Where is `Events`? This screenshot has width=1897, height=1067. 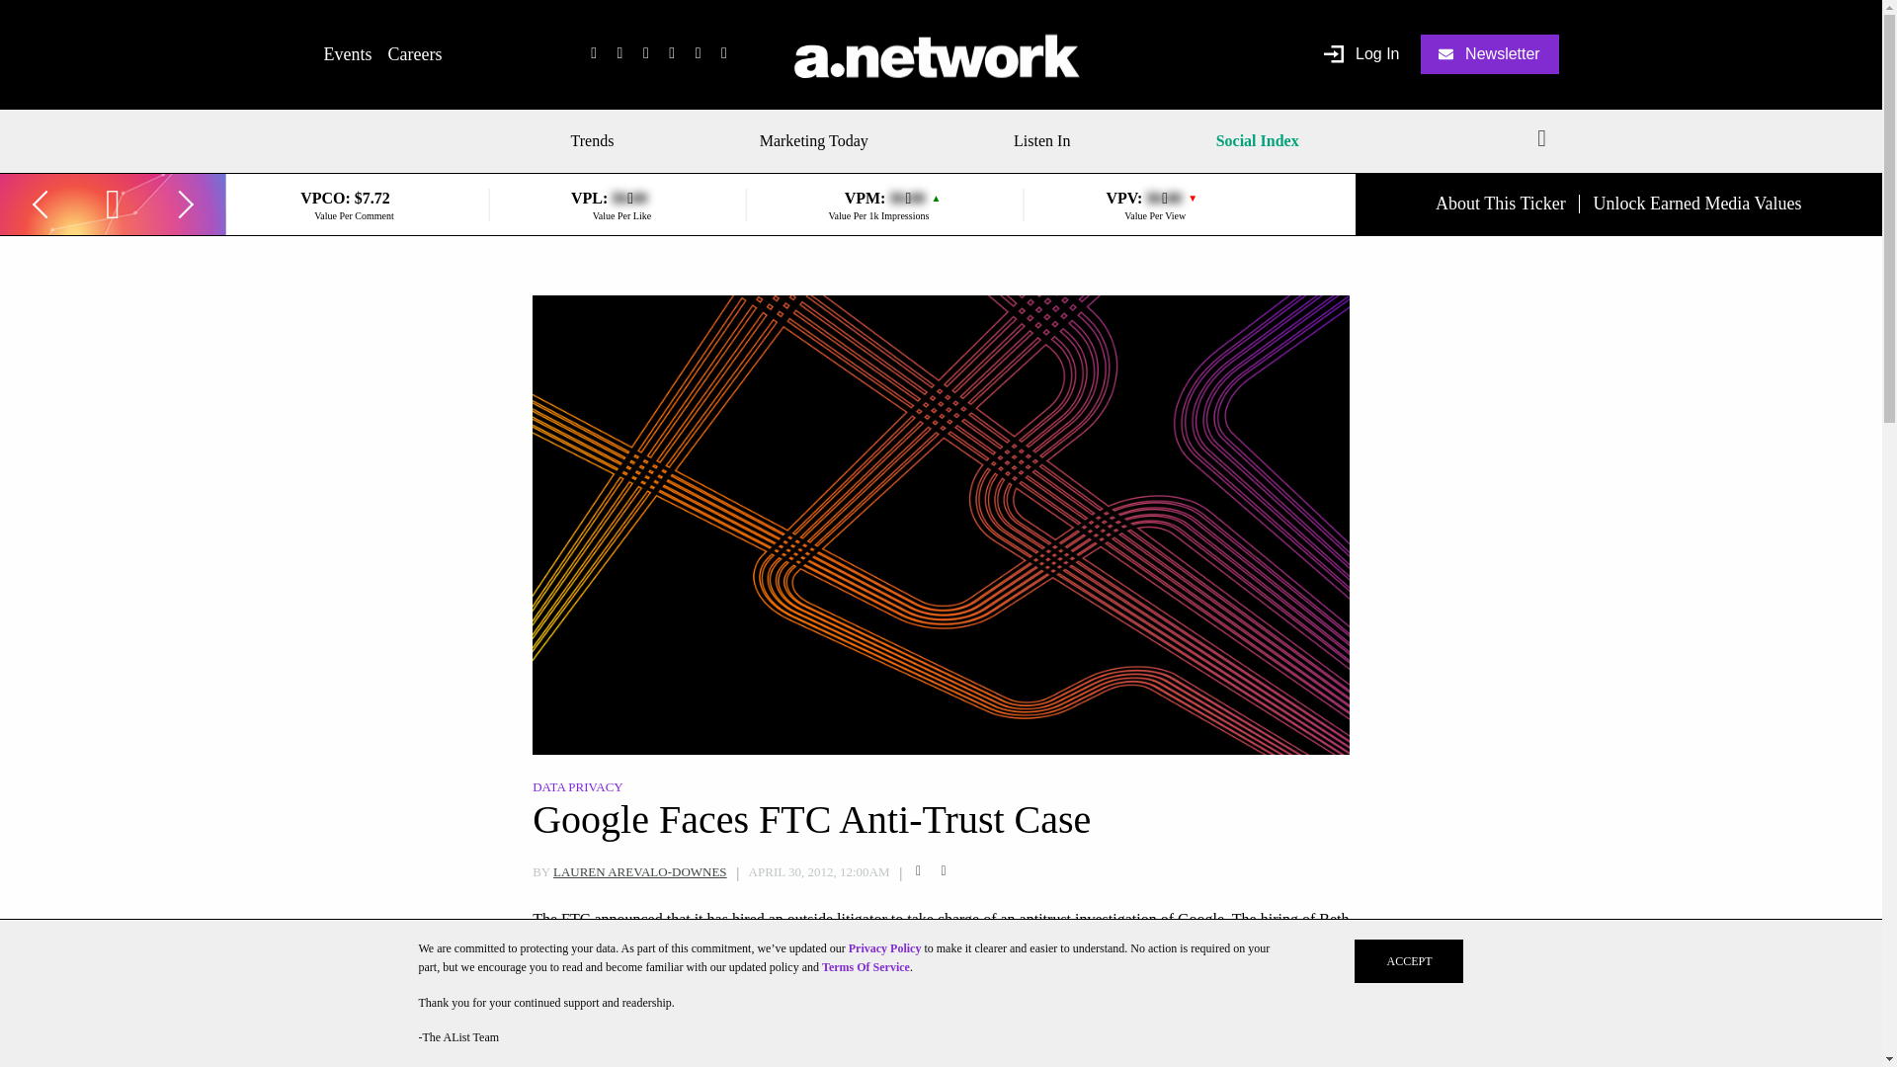
Events is located at coordinates (348, 53).